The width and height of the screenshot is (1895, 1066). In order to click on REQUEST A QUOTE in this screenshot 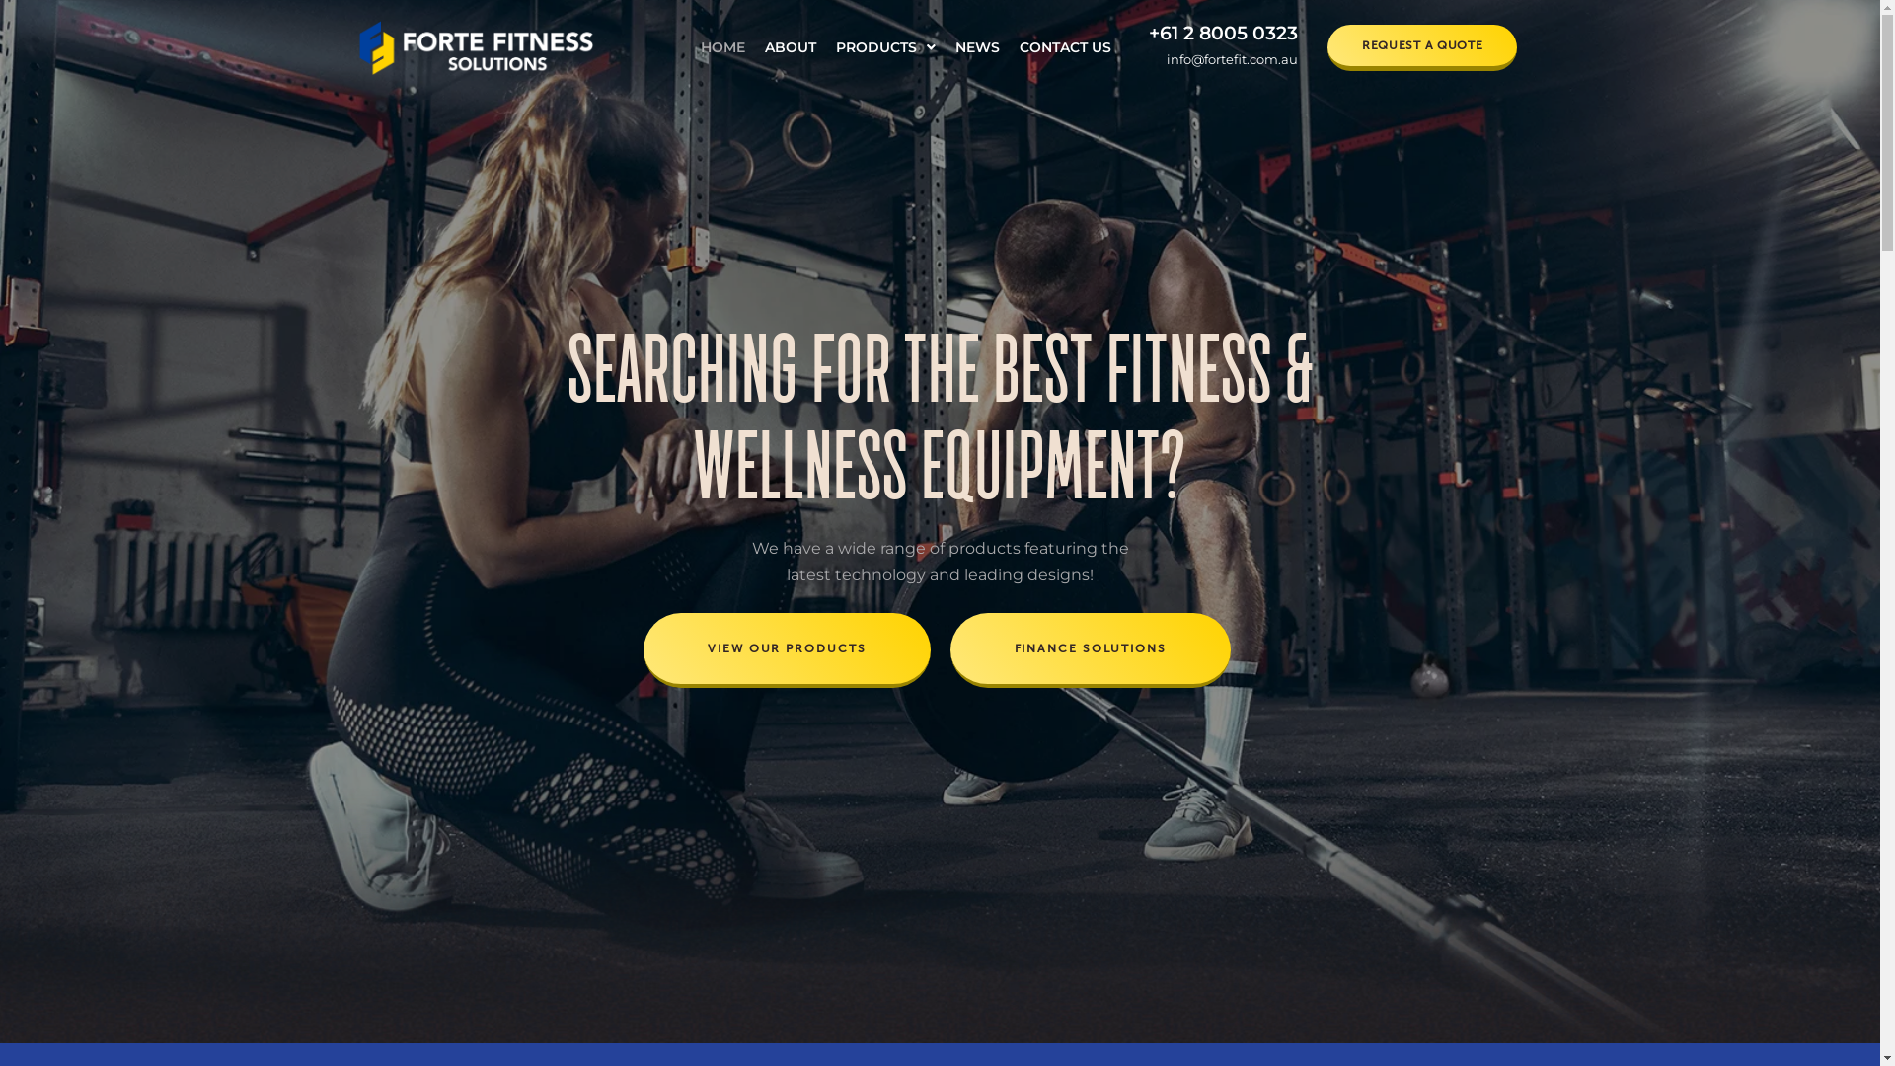, I will do `click(1423, 47)`.